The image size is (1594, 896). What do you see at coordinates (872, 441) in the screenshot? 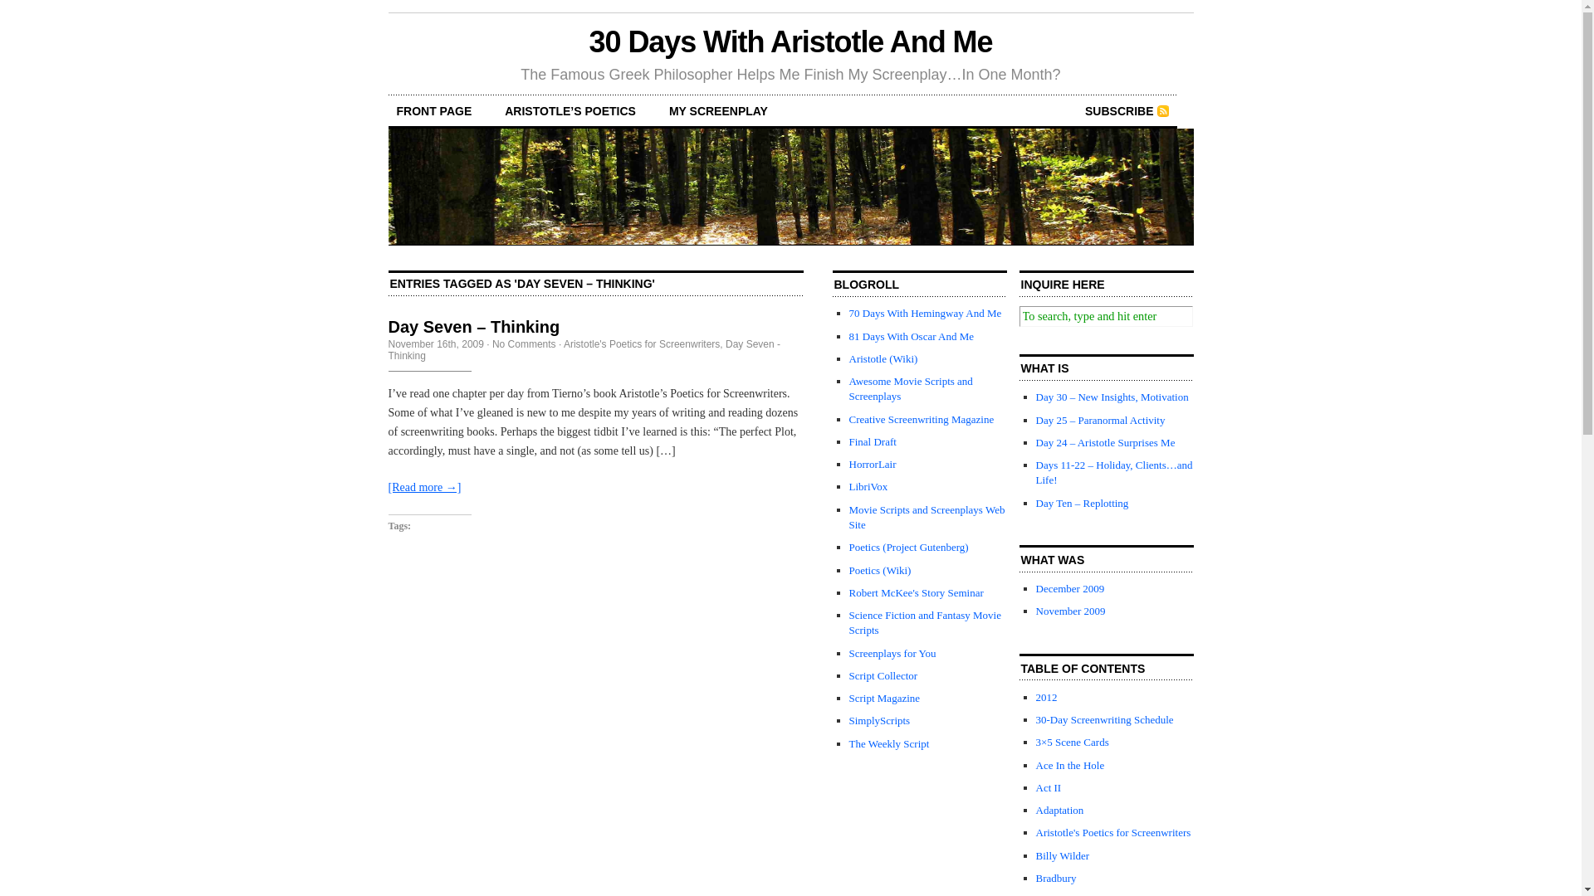
I see `Final Draft` at bounding box center [872, 441].